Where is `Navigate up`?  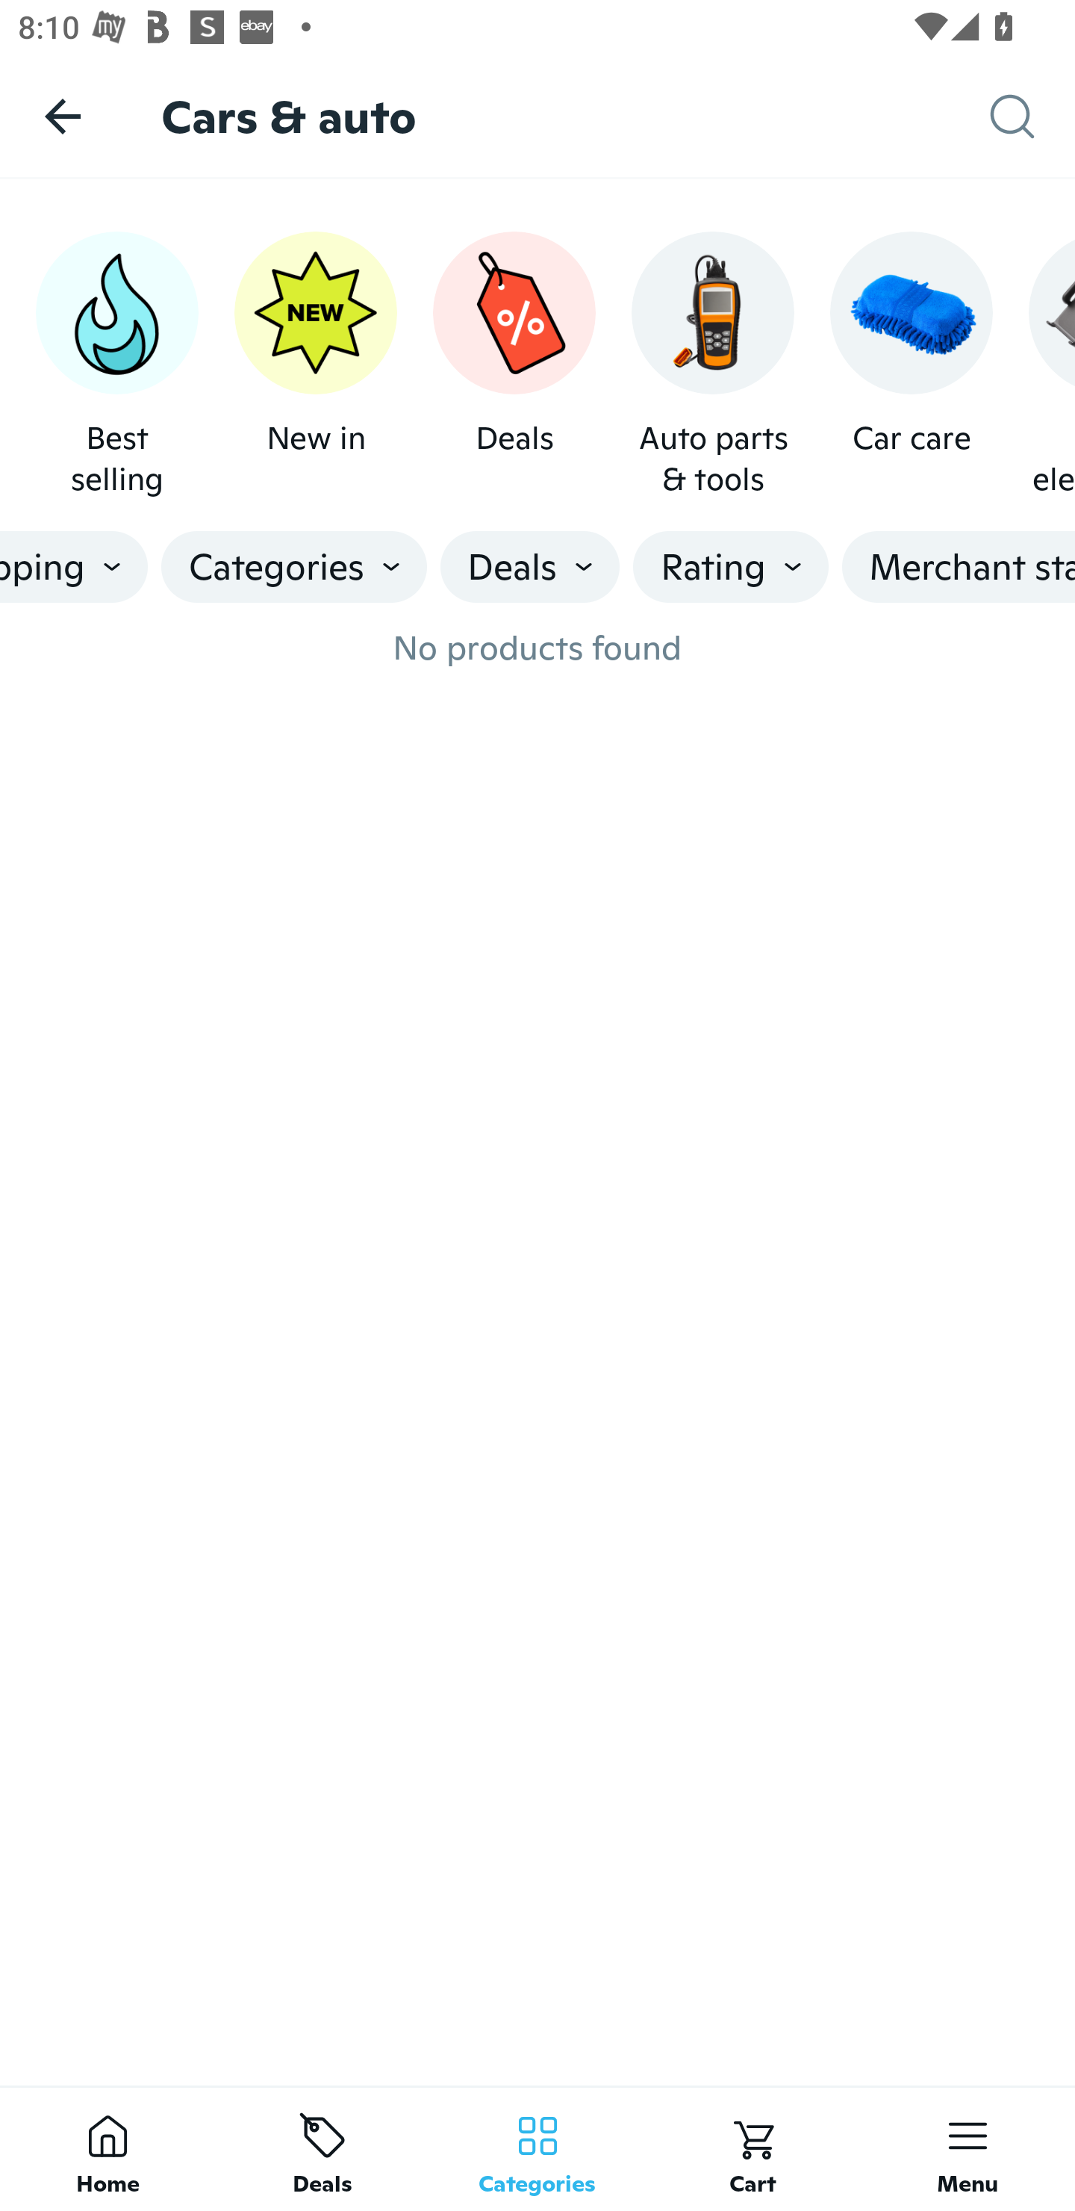
Navigate up is located at coordinates (63, 116).